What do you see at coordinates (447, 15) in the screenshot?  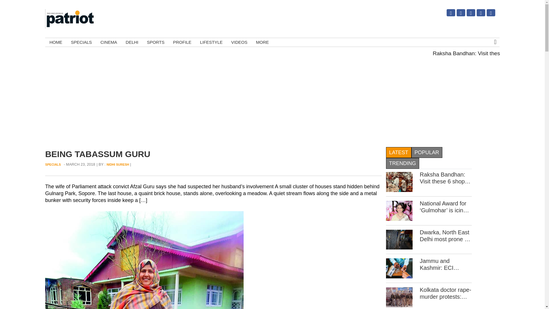 I see `Instagram` at bounding box center [447, 15].